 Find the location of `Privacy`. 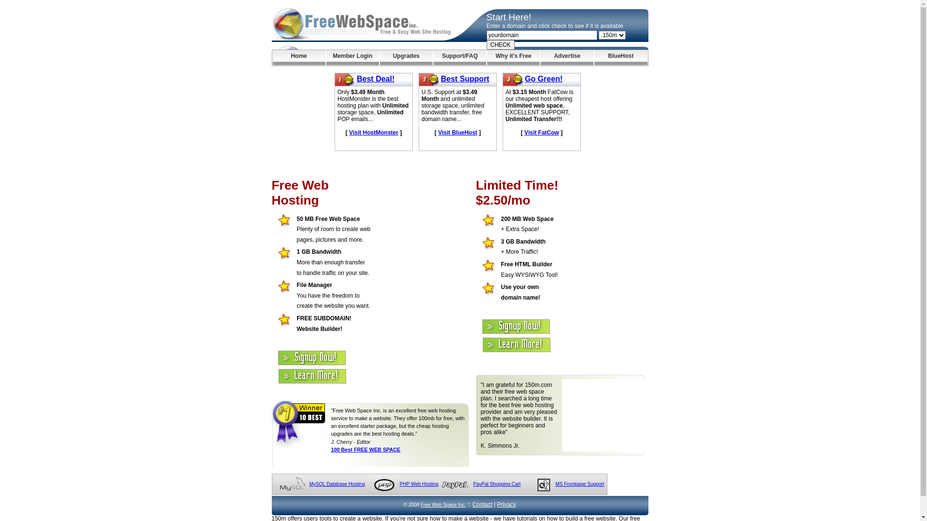

Privacy is located at coordinates (507, 505).